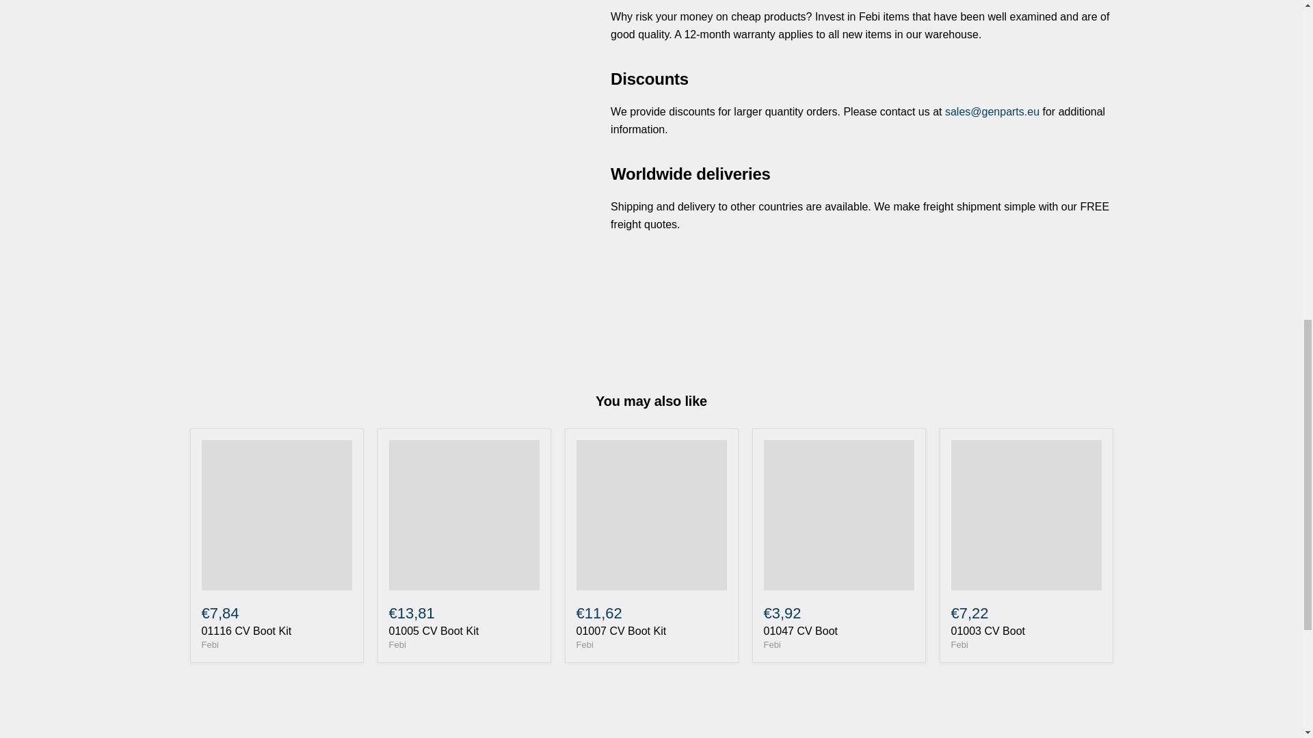 This screenshot has height=738, width=1313. What do you see at coordinates (992, 111) in the screenshot?
I see `Please send an email` at bounding box center [992, 111].